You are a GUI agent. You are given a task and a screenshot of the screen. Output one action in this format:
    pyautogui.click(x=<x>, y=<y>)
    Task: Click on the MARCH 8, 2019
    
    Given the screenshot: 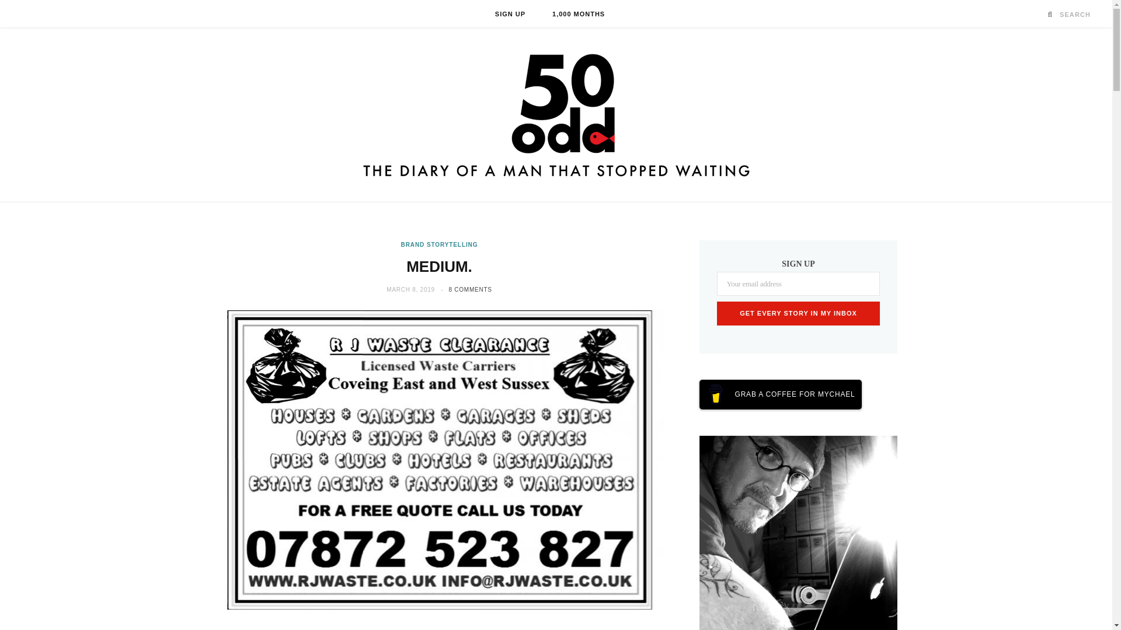 What is the action you would take?
    pyautogui.click(x=412, y=289)
    